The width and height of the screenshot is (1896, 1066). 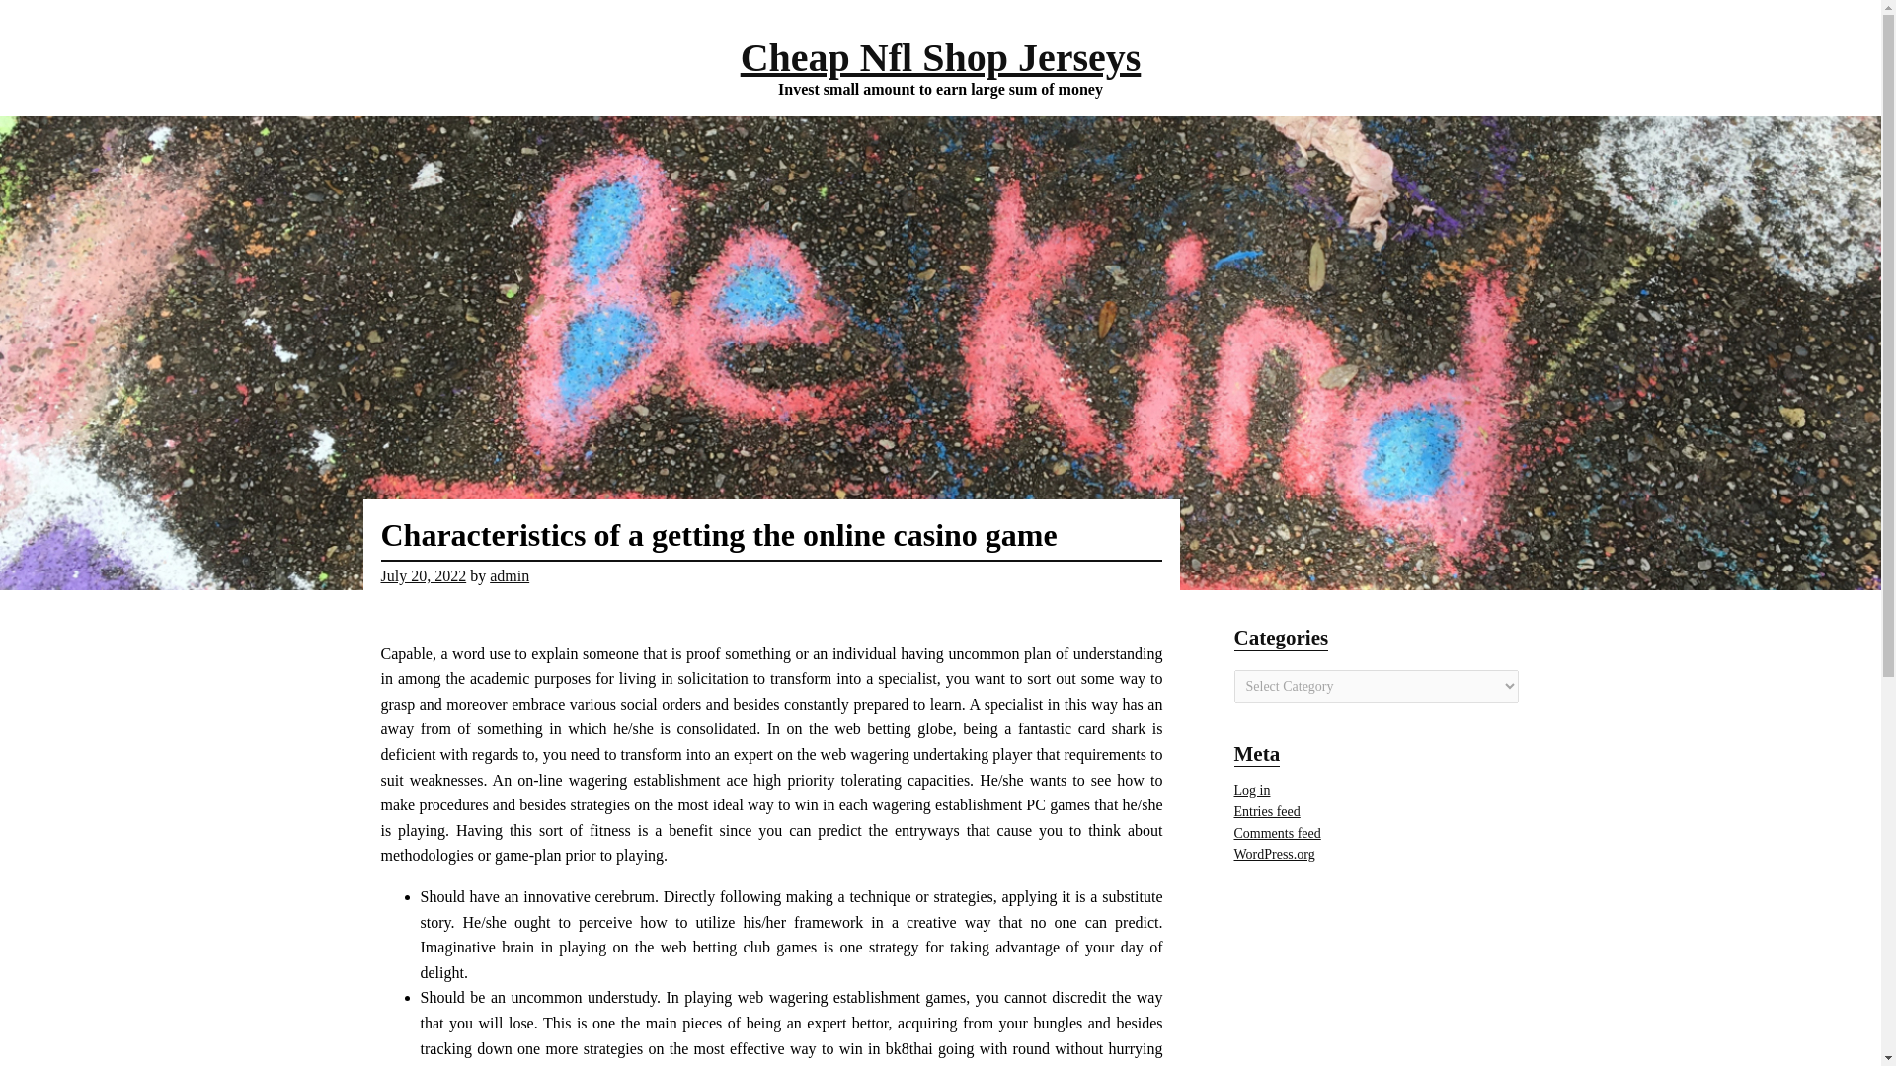 What do you see at coordinates (509, 574) in the screenshot?
I see `admin` at bounding box center [509, 574].